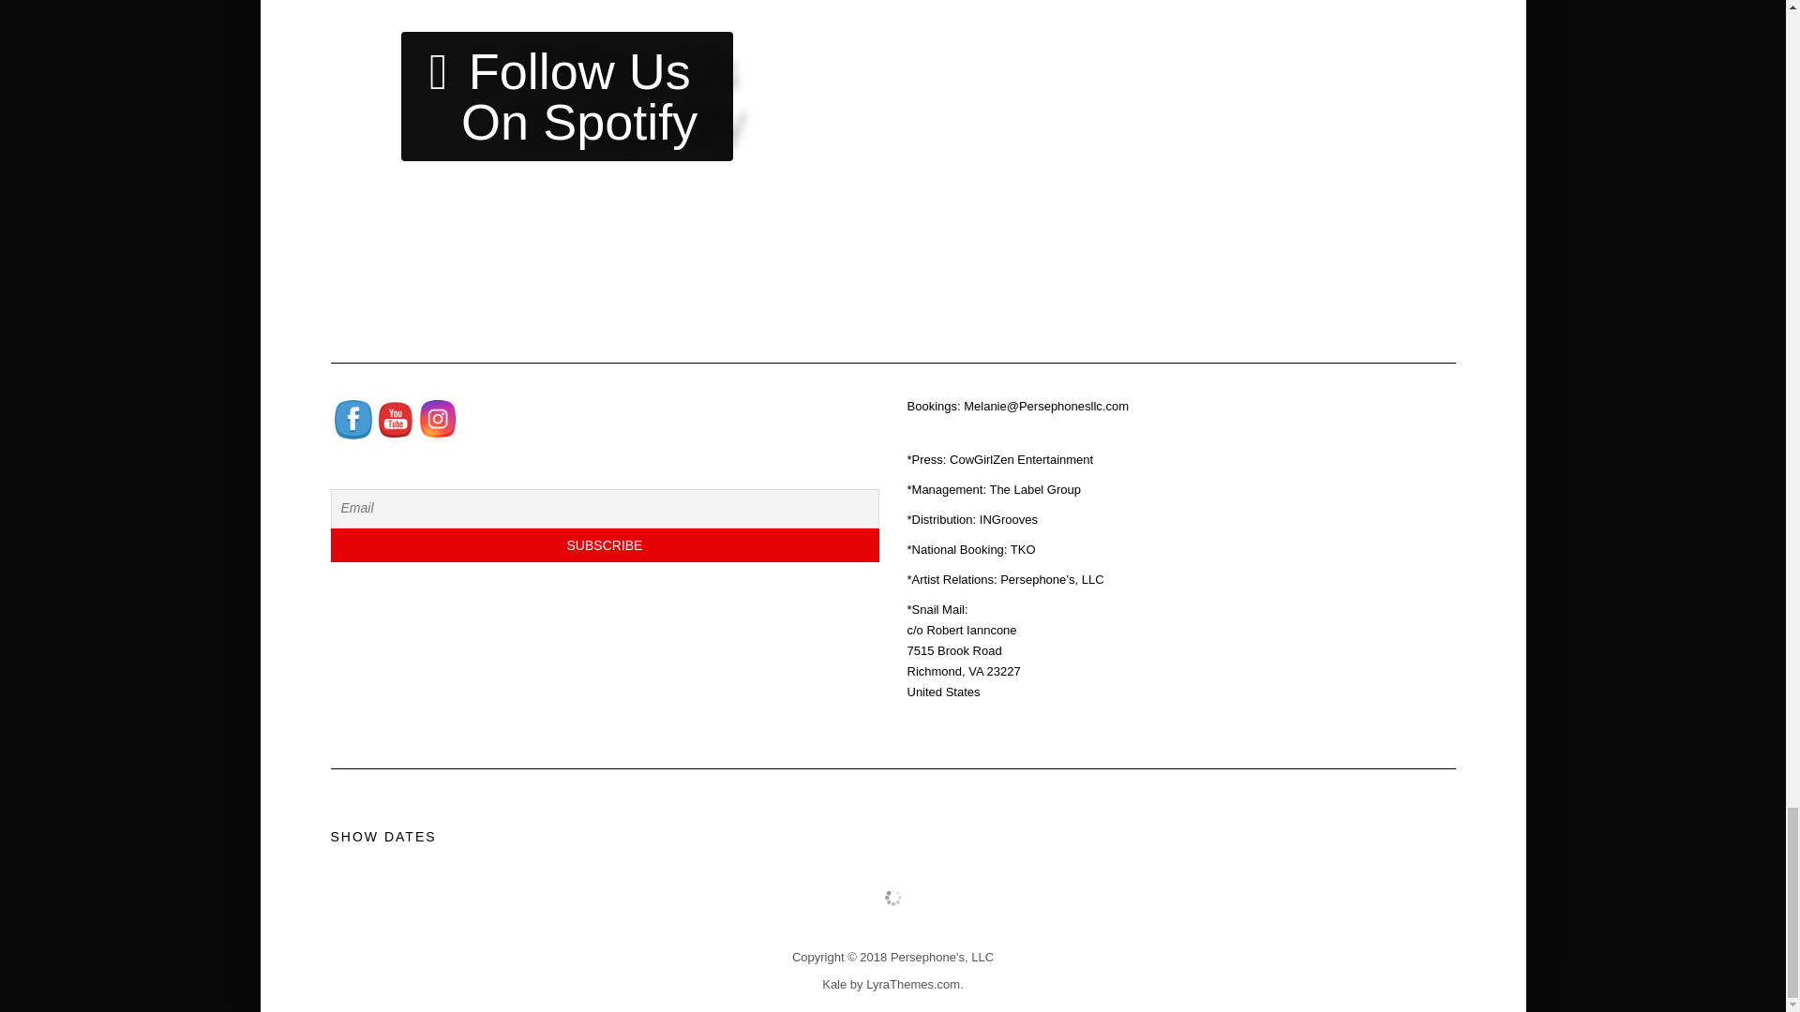 Image resolution: width=1800 pixels, height=1012 pixels. Describe the element at coordinates (352, 420) in the screenshot. I see `Facebook` at that location.